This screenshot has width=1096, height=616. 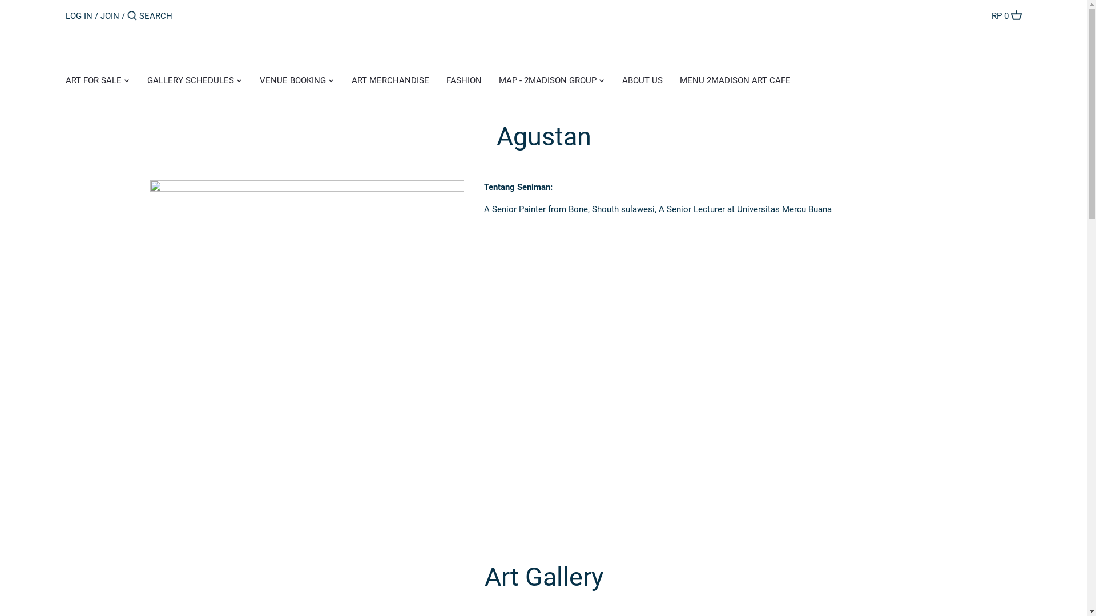 What do you see at coordinates (548, 82) in the screenshot?
I see `MAP - 2MADISON GROUP` at bounding box center [548, 82].